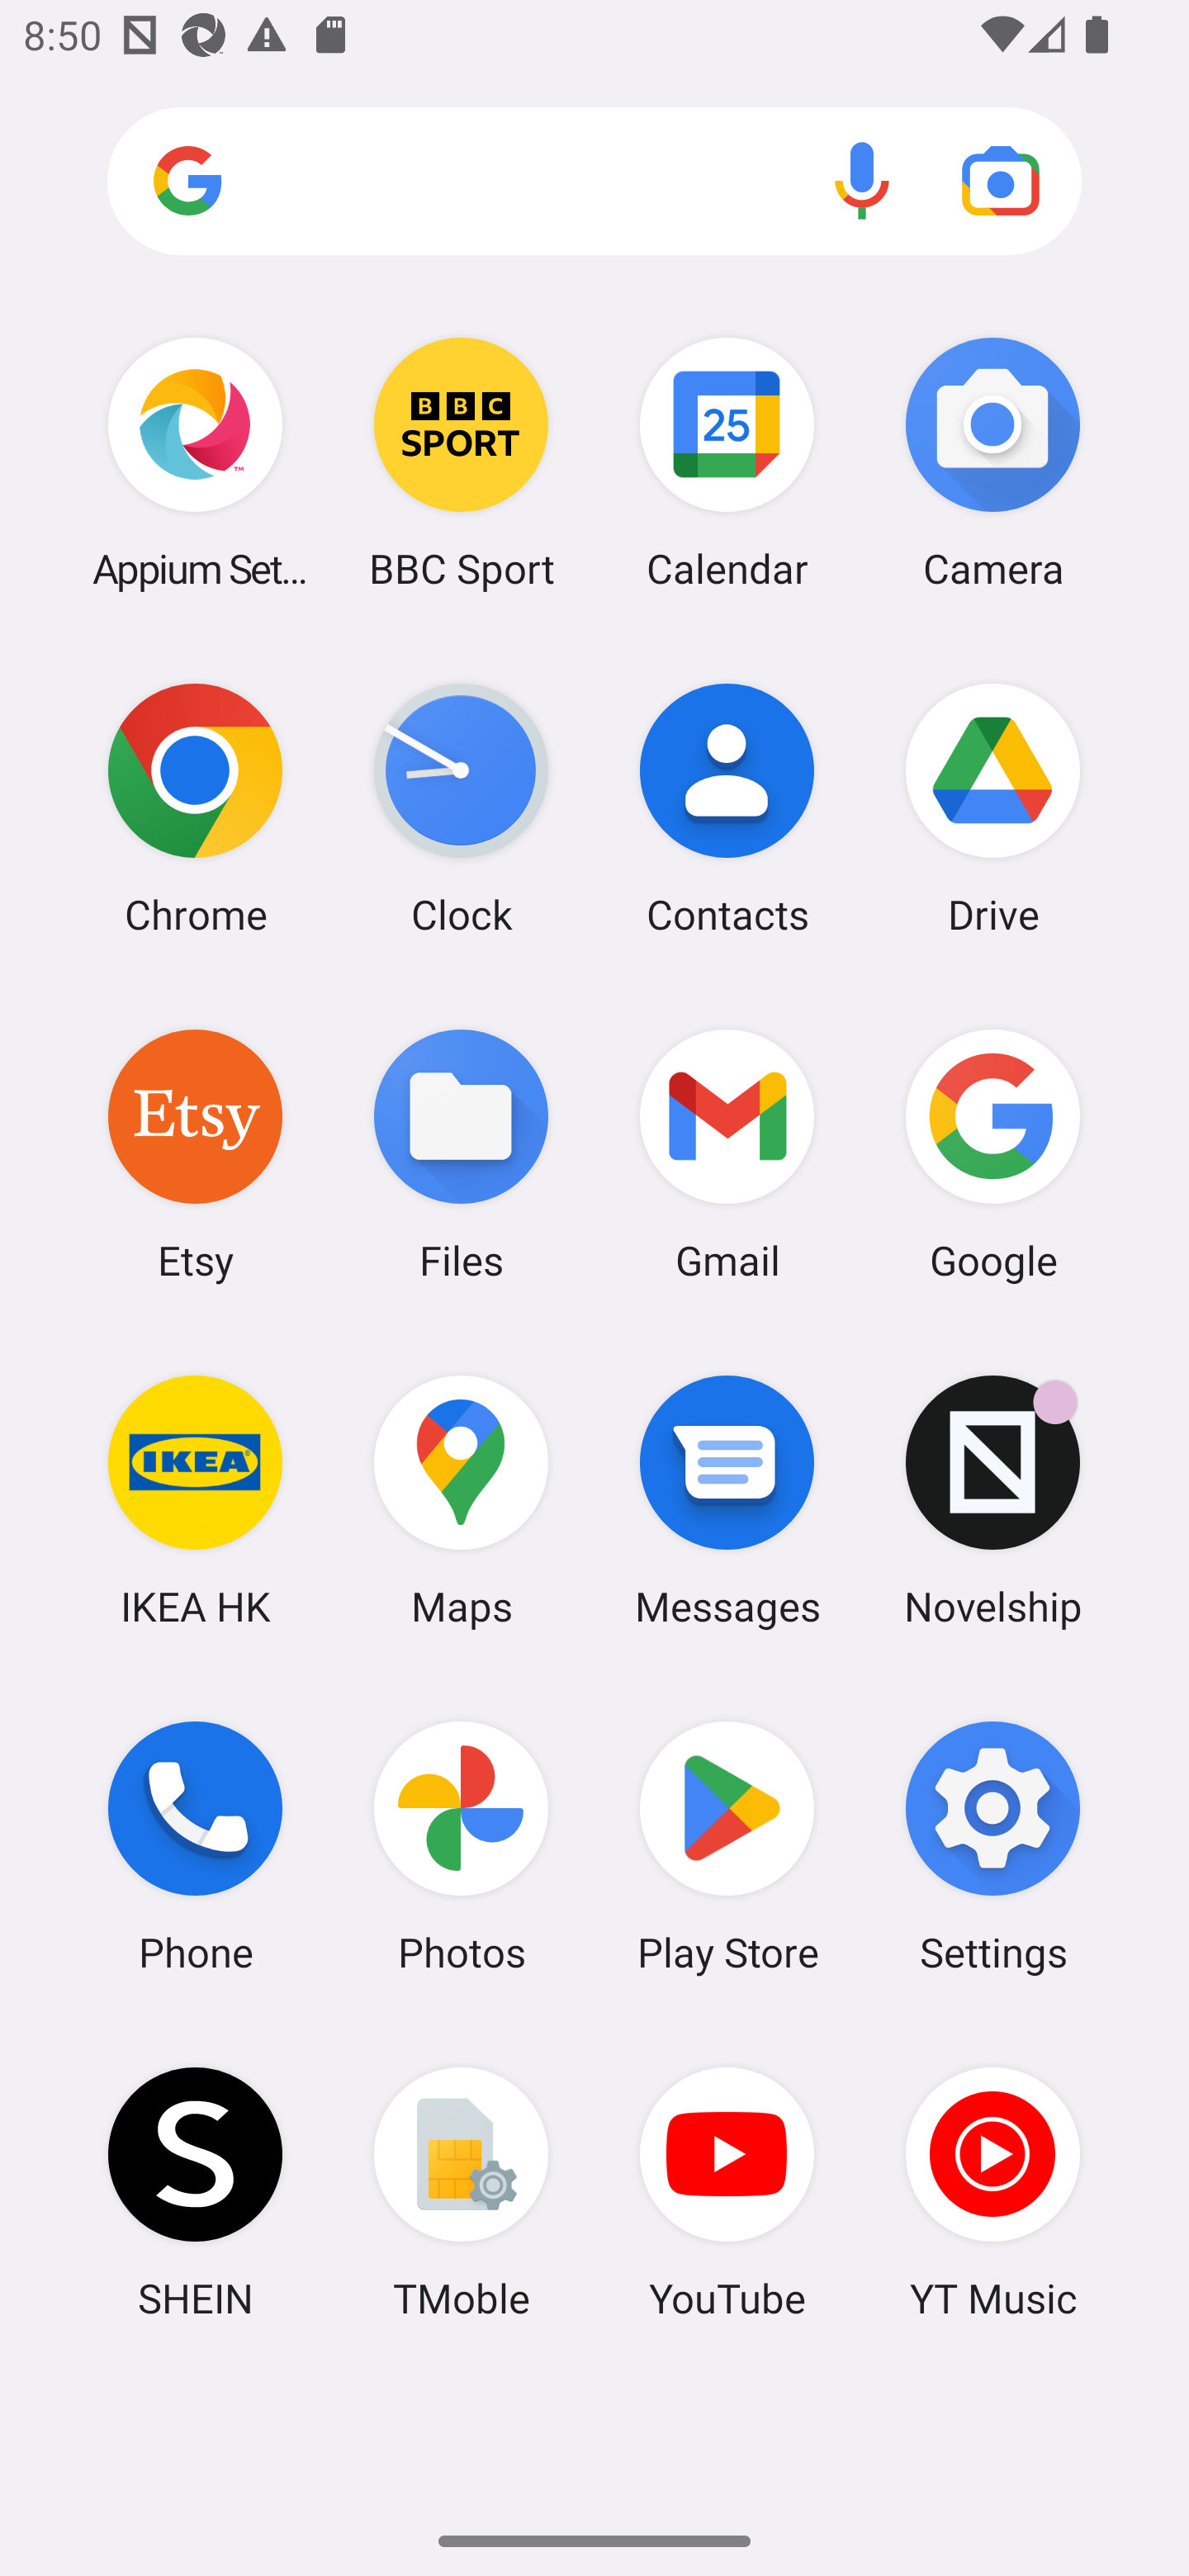 The image size is (1189, 2576). Describe the element at coordinates (727, 1500) in the screenshot. I see `Messages` at that location.